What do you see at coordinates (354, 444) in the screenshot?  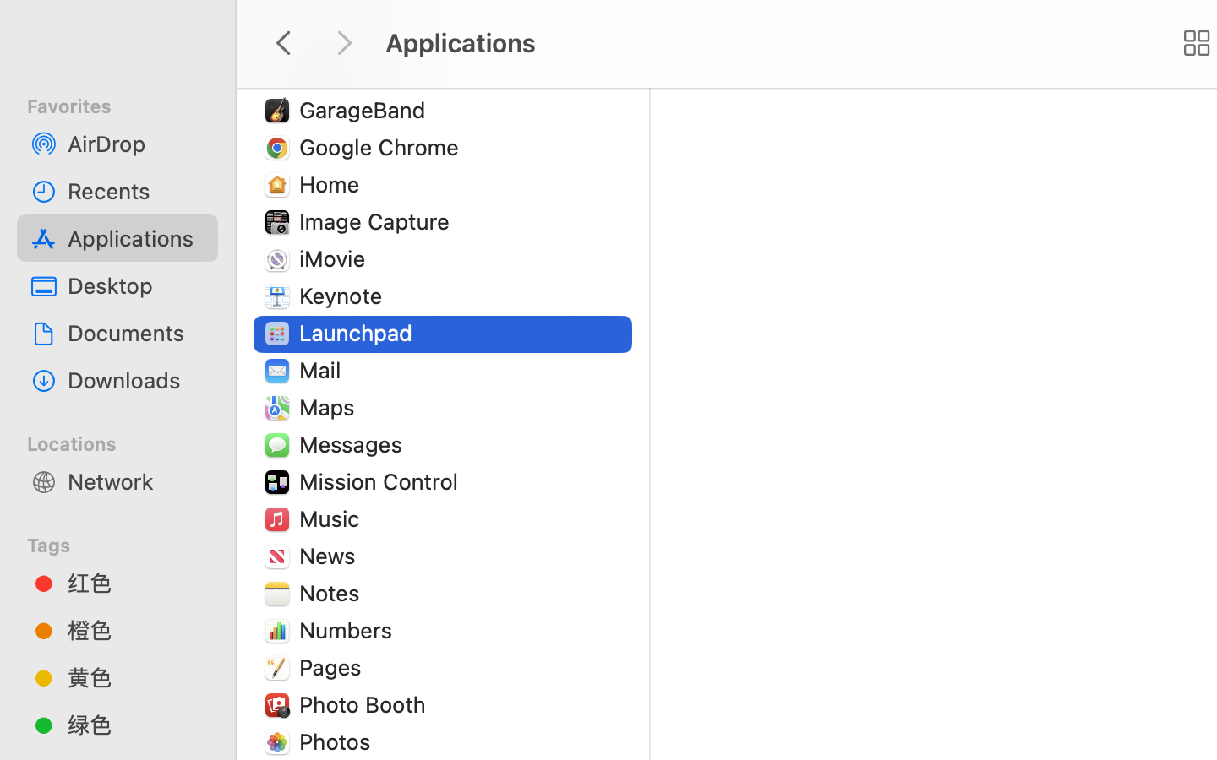 I see `Messages` at bounding box center [354, 444].